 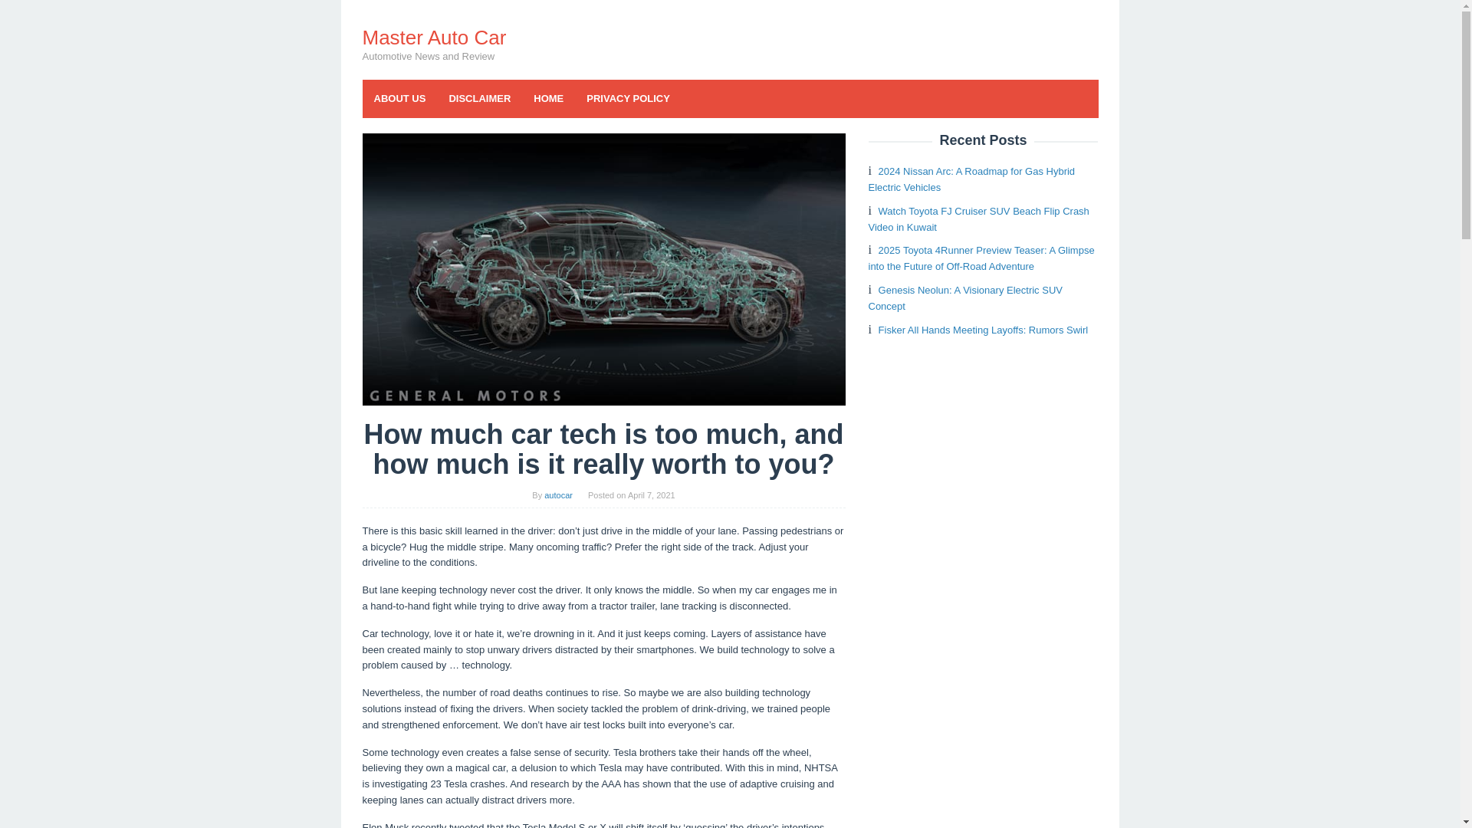 What do you see at coordinates (964, 298) in the screenshot?
I see `Genesis Neolun: A Visionary Electric SUV Concept` at bounding box center [964, 298].